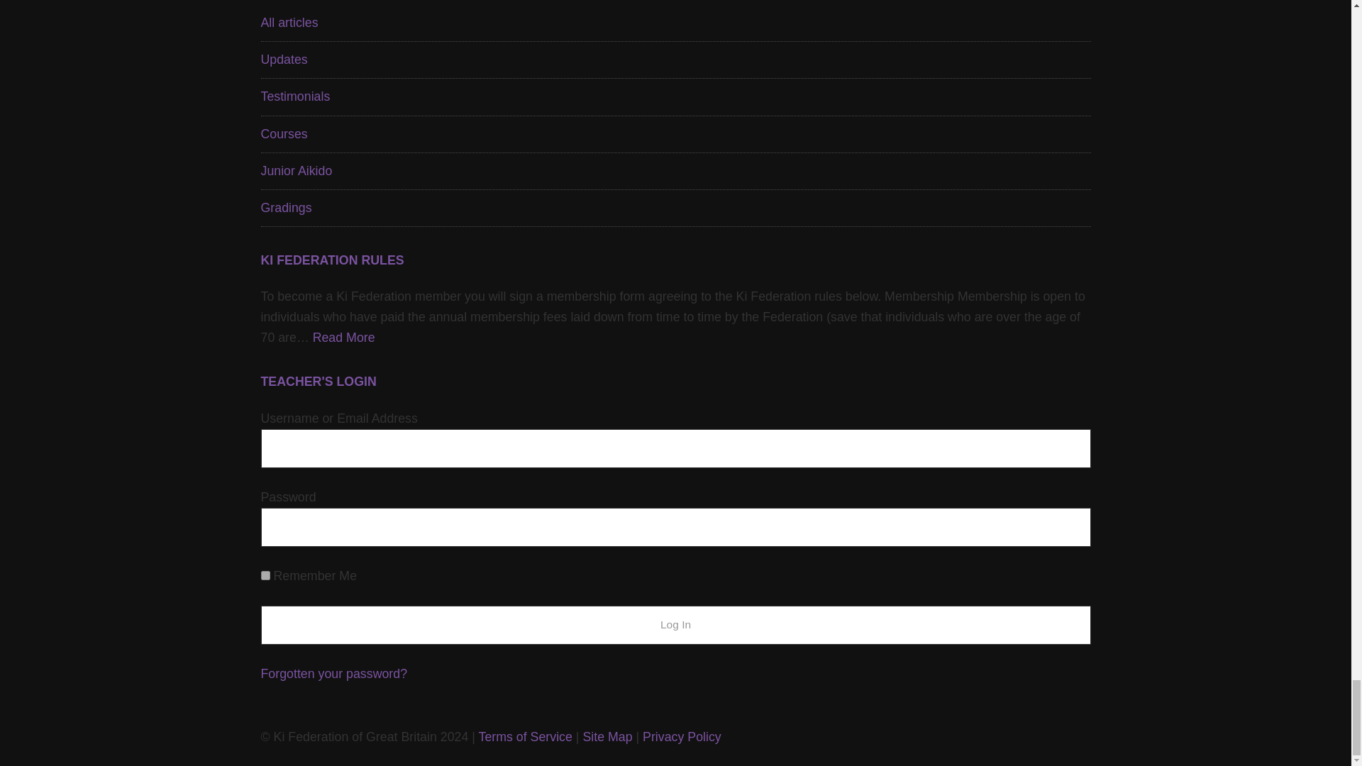  Describe the element at coordinates (265, 574) in the screenshot. I see `forever` at that location.